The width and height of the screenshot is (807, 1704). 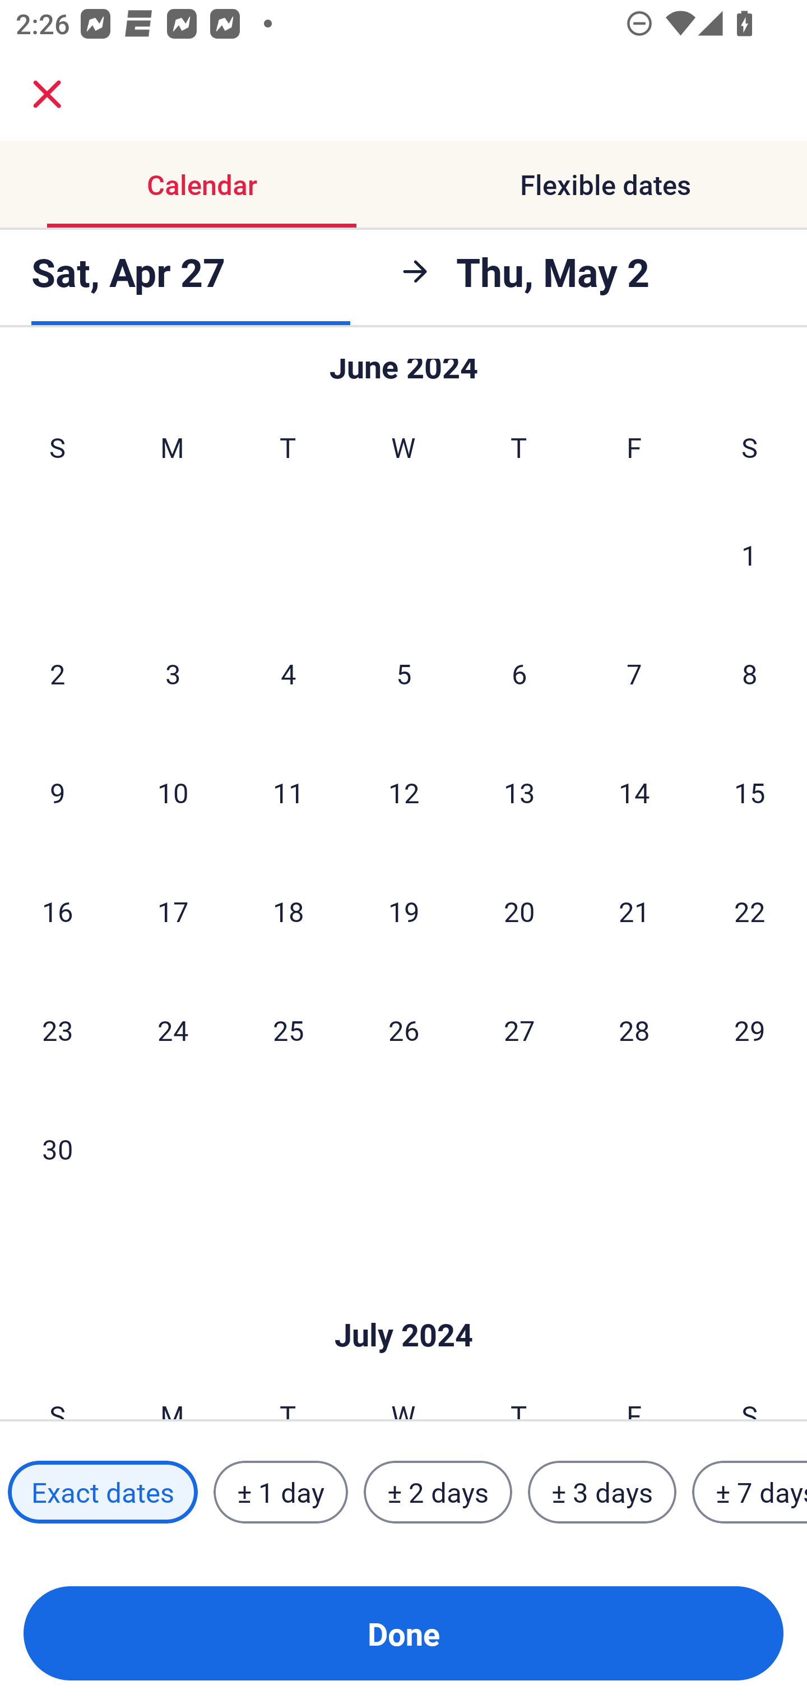 I want to click on 27 Thursday, June 27, 2024, so click(x=519, y=1030).